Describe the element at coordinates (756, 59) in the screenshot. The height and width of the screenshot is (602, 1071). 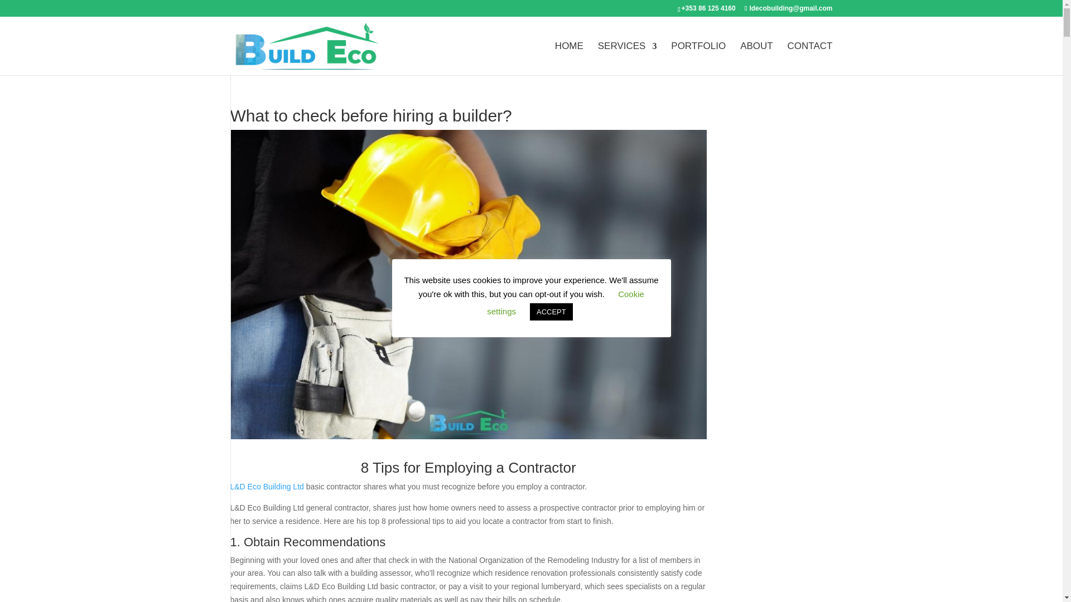
I see `ABOUT` at that location.